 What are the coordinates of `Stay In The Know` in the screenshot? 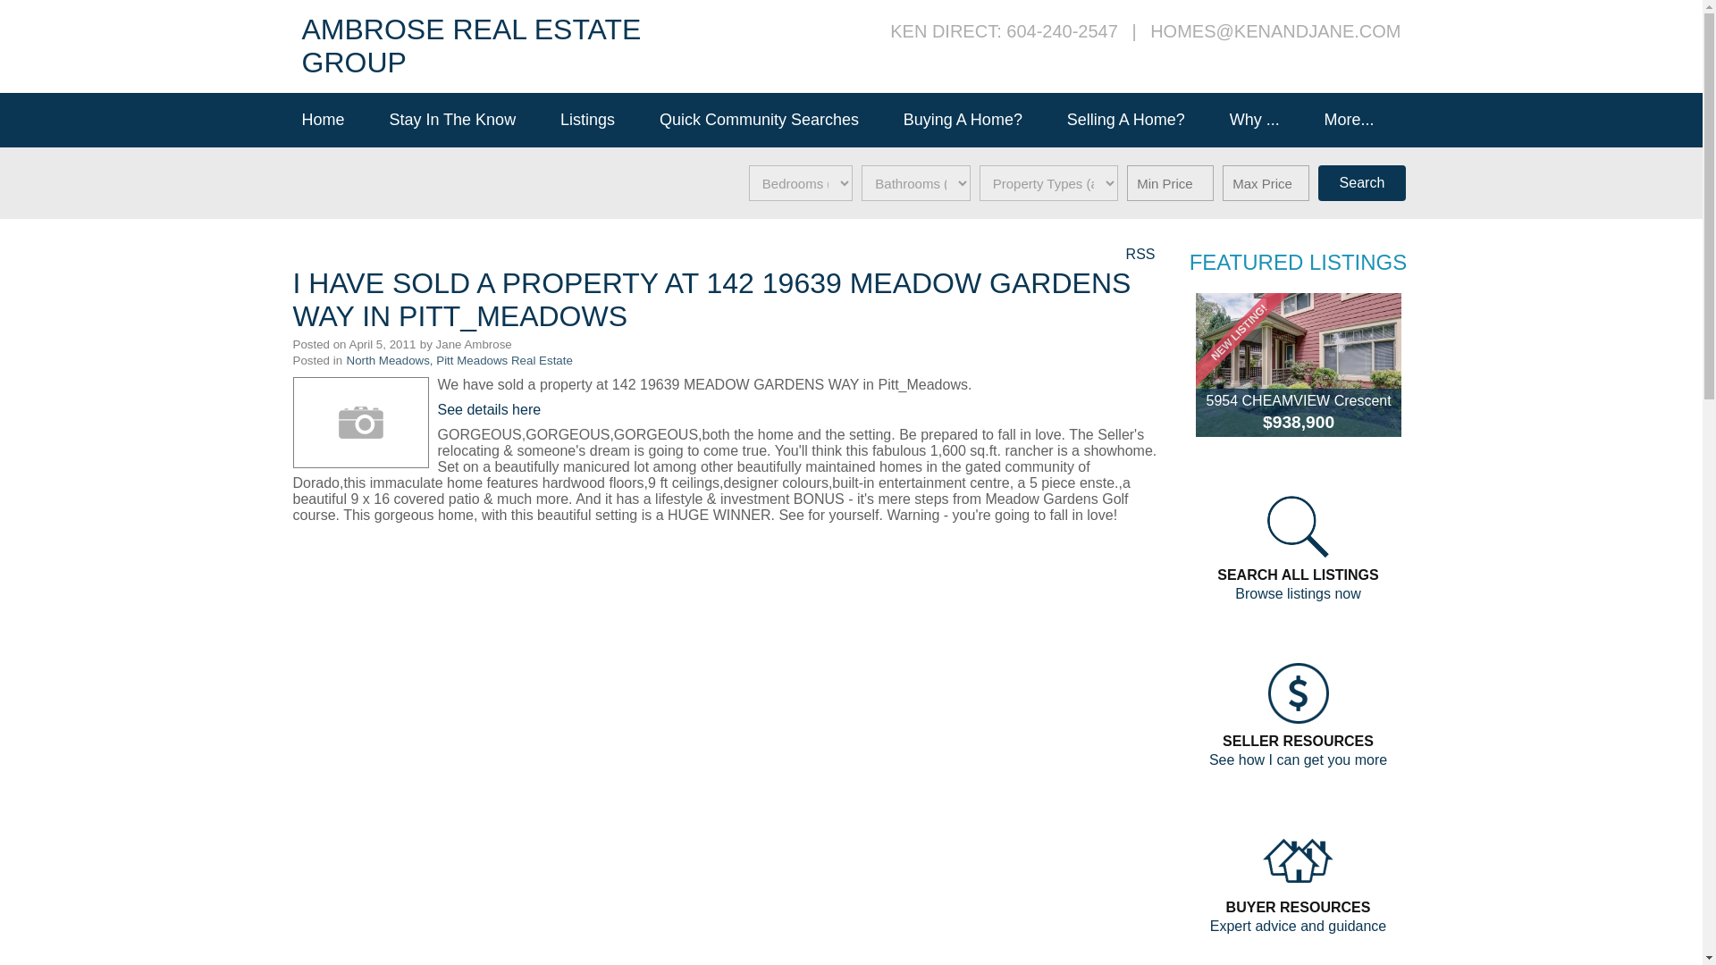 It's located at (465, 120).